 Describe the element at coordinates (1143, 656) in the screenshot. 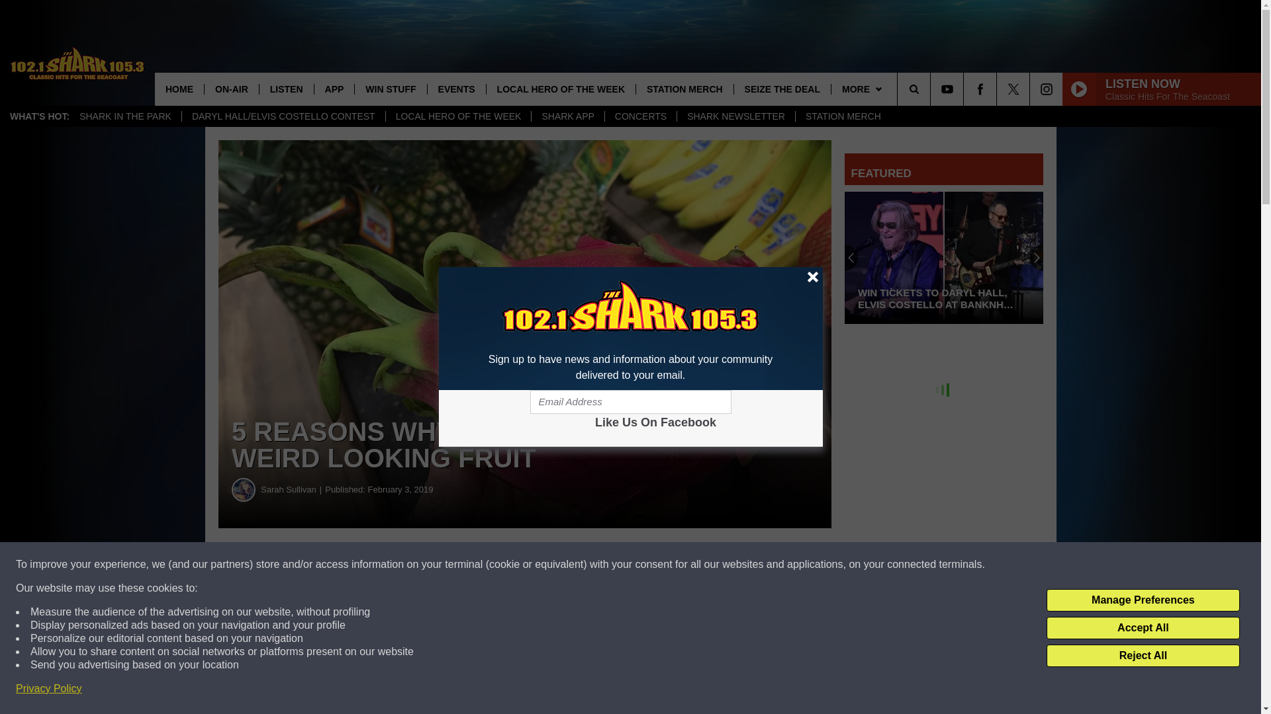

I see `Reject All` at that location.